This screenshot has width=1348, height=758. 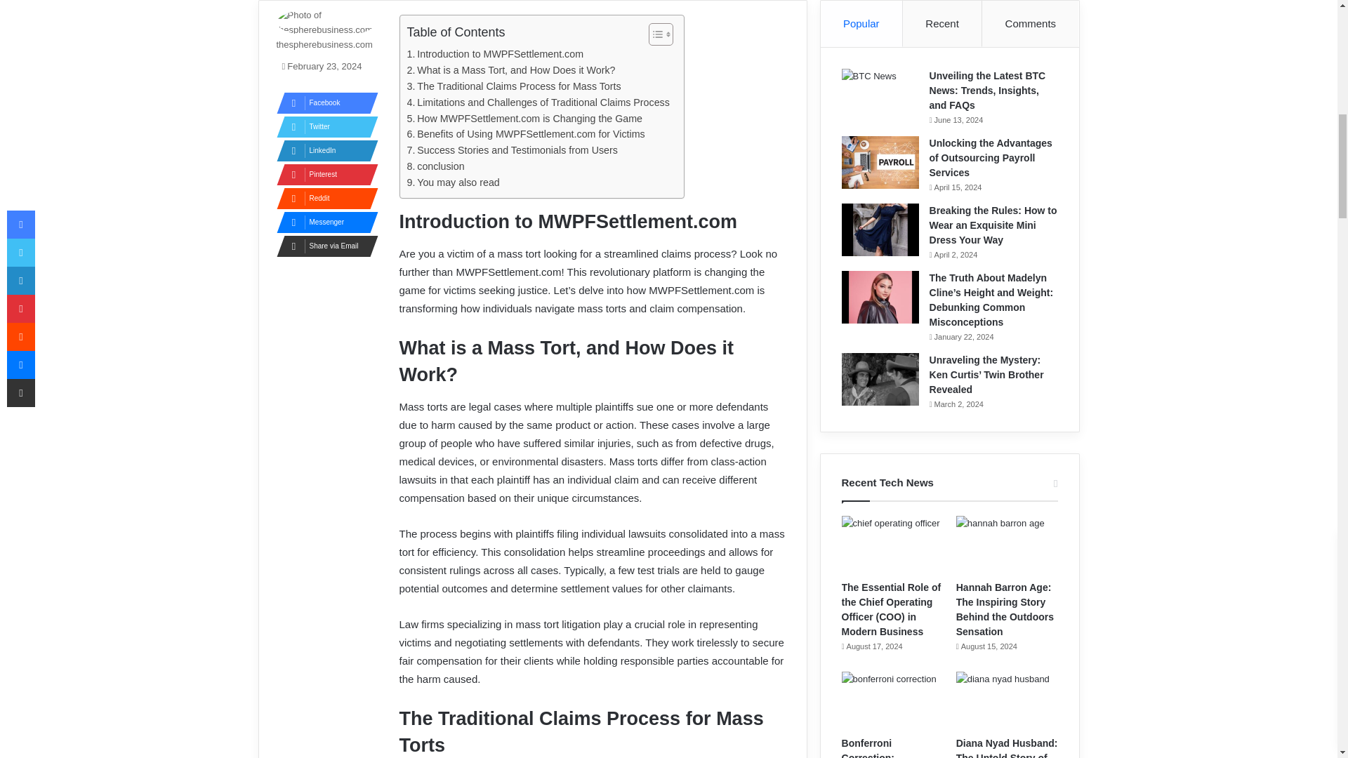 I want to click on Introduction to MWPFSettlement.com, so click(x=495, y=53).